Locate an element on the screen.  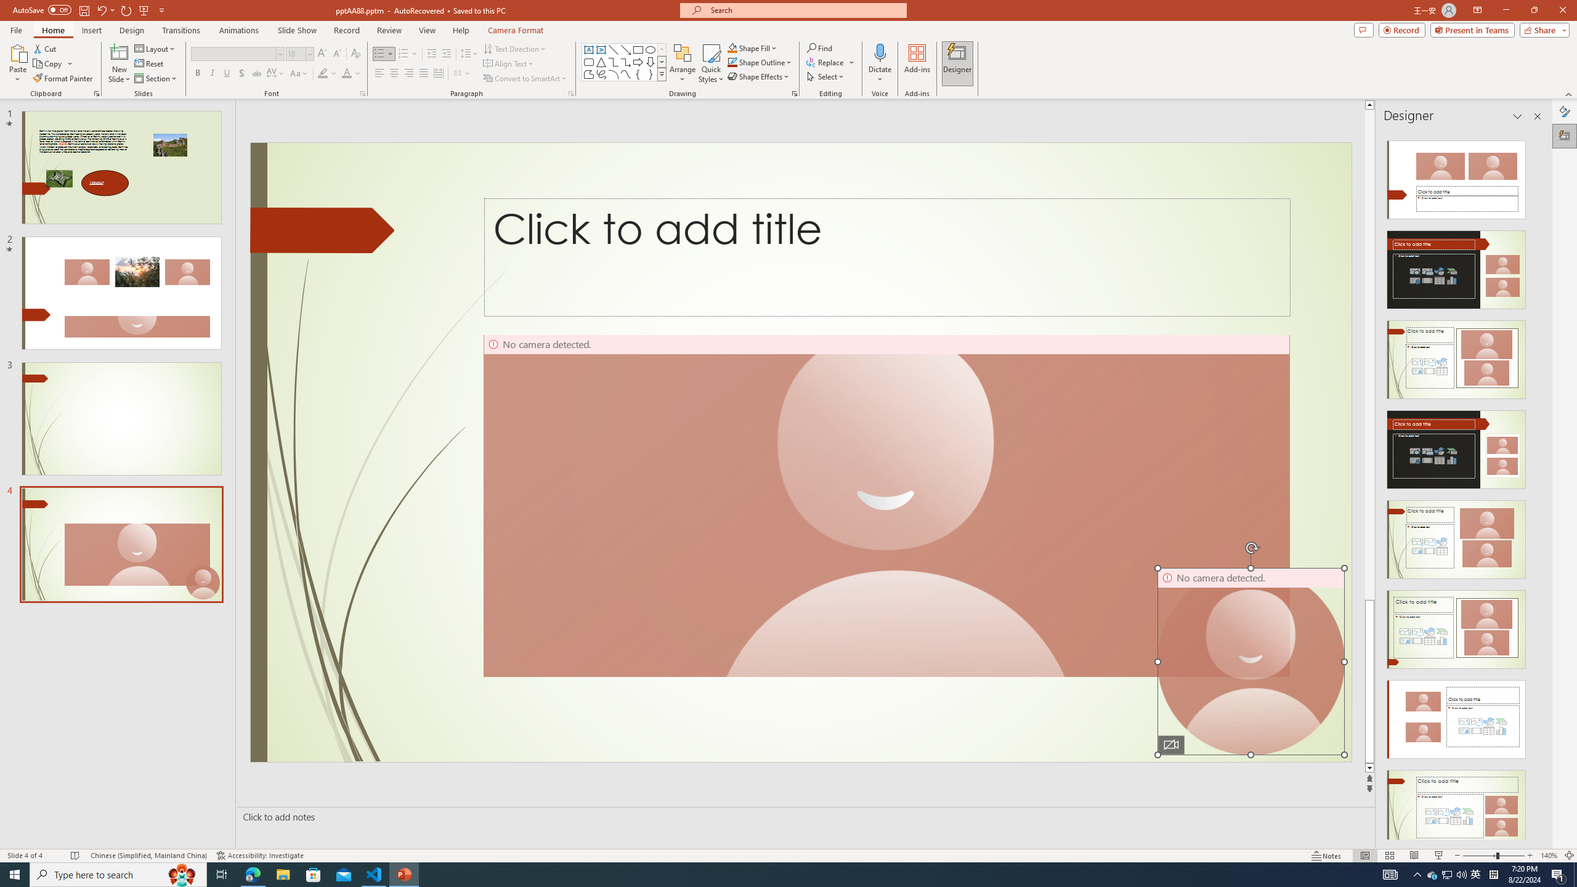
View is located at coordinates (428, 30).